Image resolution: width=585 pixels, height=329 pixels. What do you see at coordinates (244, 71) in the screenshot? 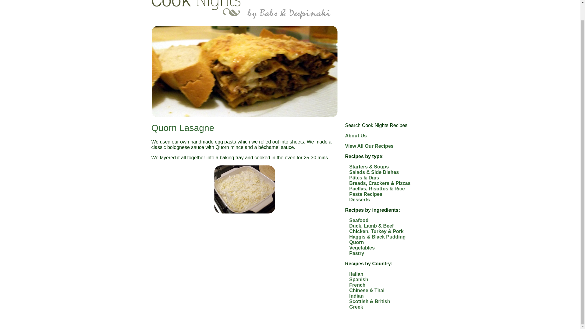
I see `Quorn Lasagne Recipe Cook Nights by Babs and Despinaki` at bounding box center [244, 71].